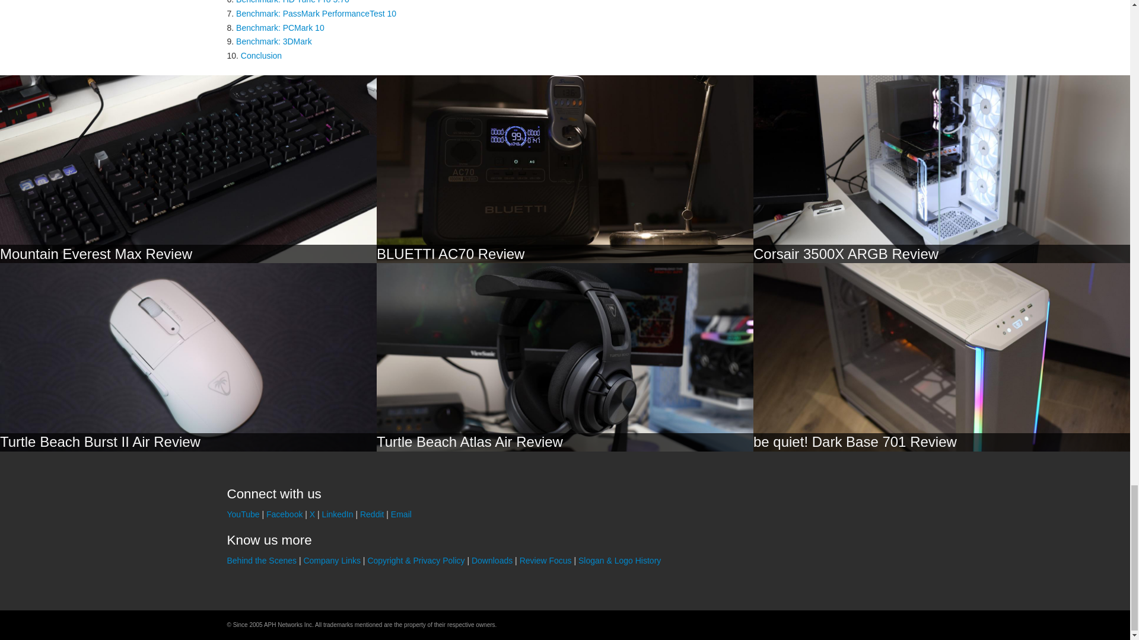  Describe the element at coordinates (846, 254) in the screenshot. I see `Corsair 3500X ARGB Review` at that location.